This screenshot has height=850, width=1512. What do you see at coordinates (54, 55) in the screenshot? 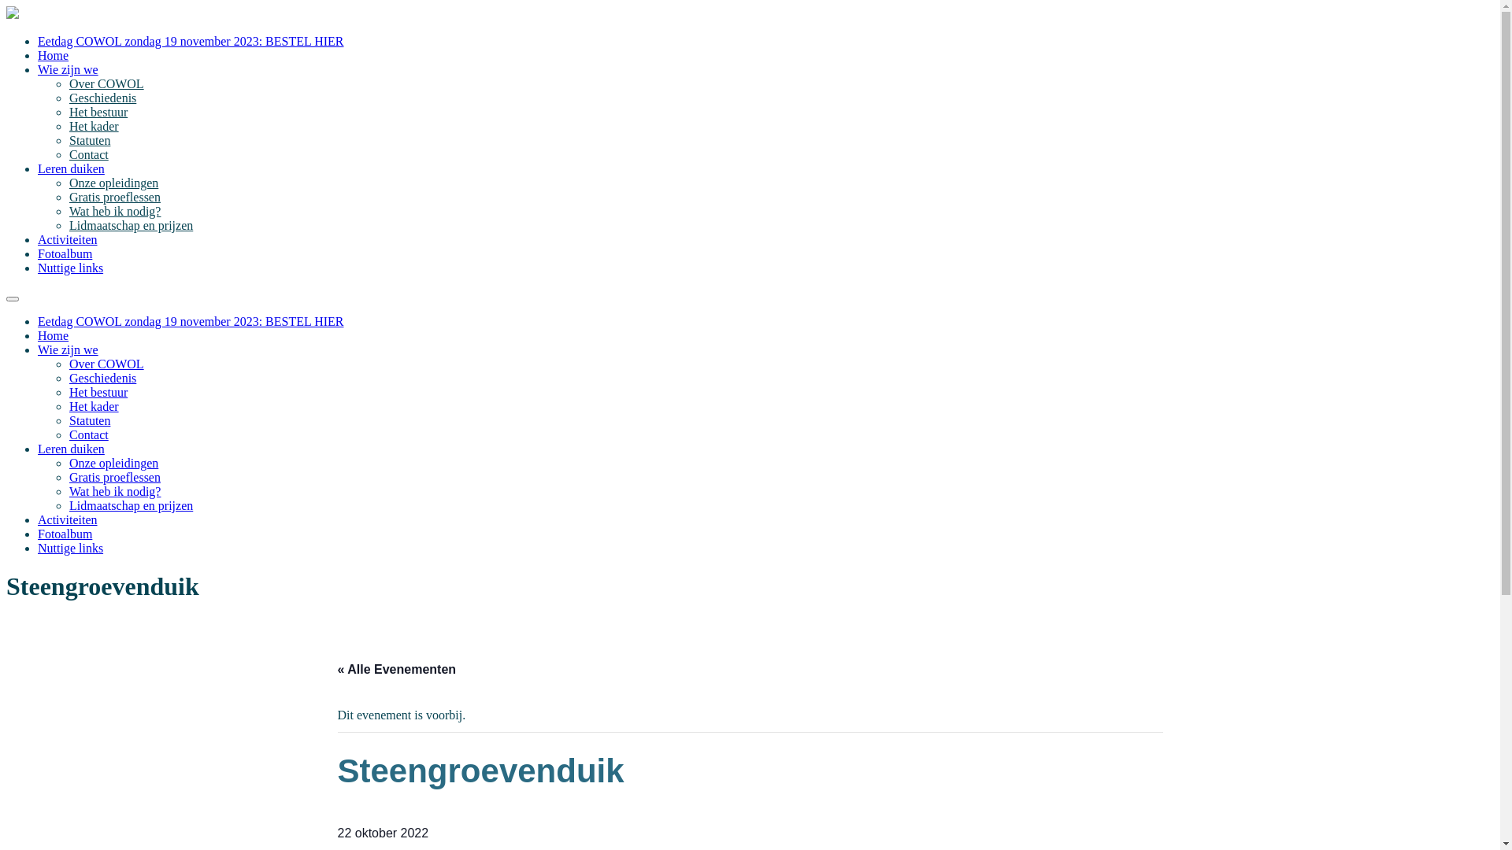
I see `Home` at bounding box center [54, 55].